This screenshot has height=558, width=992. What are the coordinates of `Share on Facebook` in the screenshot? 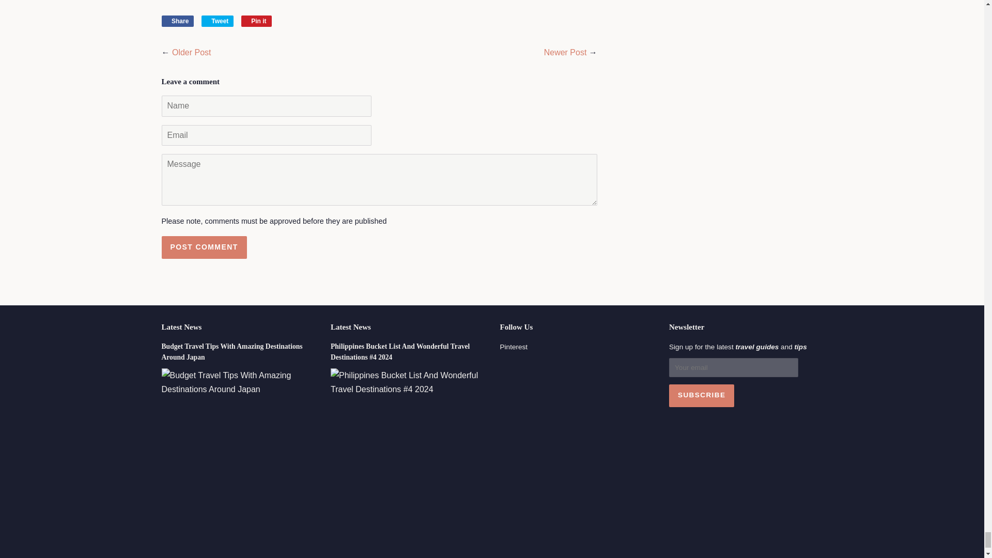 It's located at (177, 21).